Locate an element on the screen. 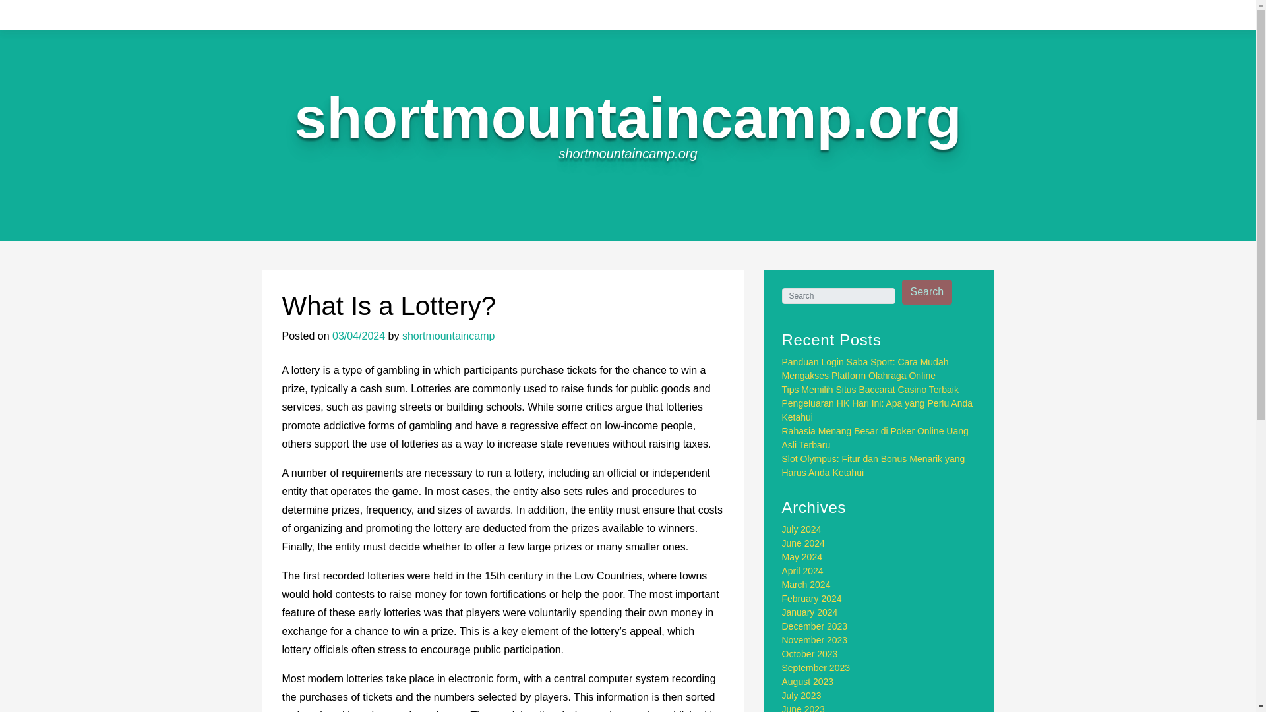  Search is located at coordinates (927, 292).